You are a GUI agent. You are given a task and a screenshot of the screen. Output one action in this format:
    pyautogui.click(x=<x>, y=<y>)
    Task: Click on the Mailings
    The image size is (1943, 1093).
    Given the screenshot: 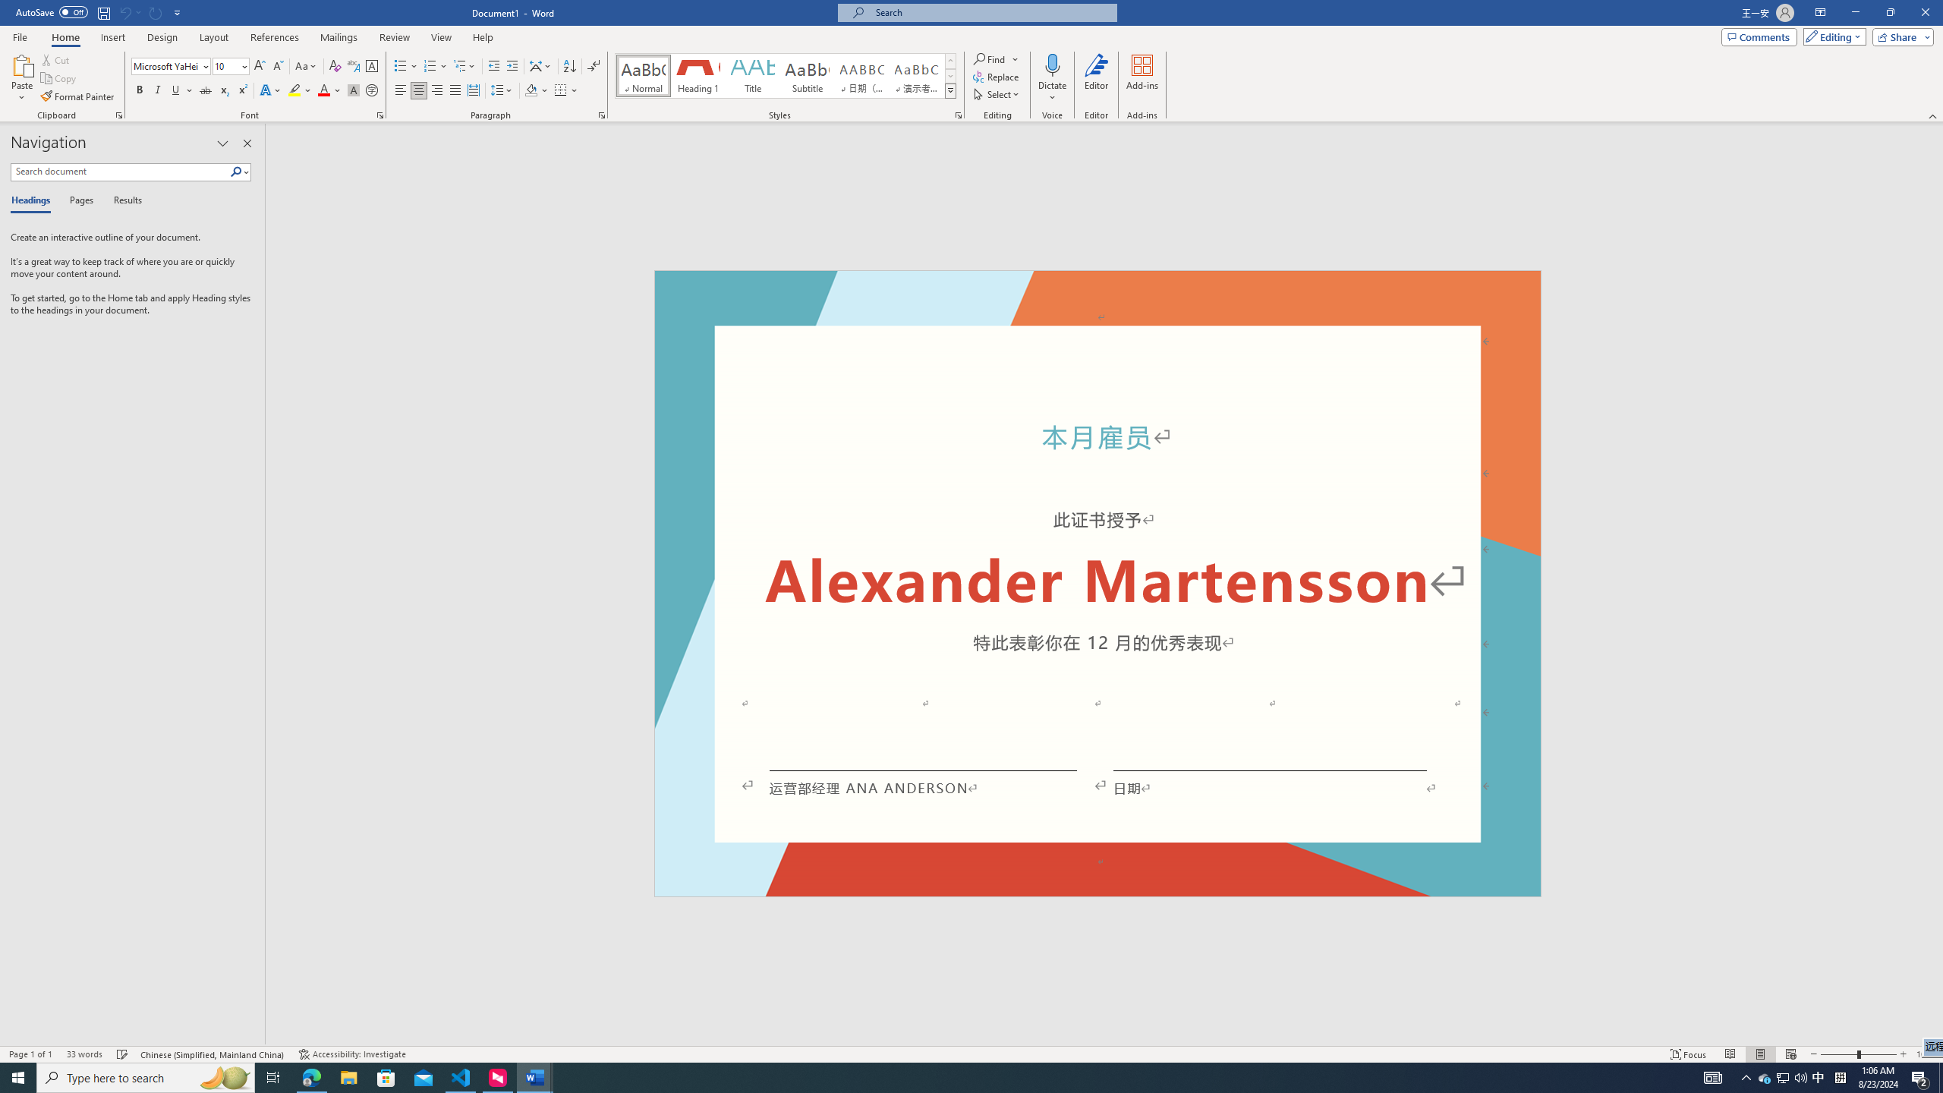 What is the action you would take?
    pyautogui.click(x=339, y=37)
    